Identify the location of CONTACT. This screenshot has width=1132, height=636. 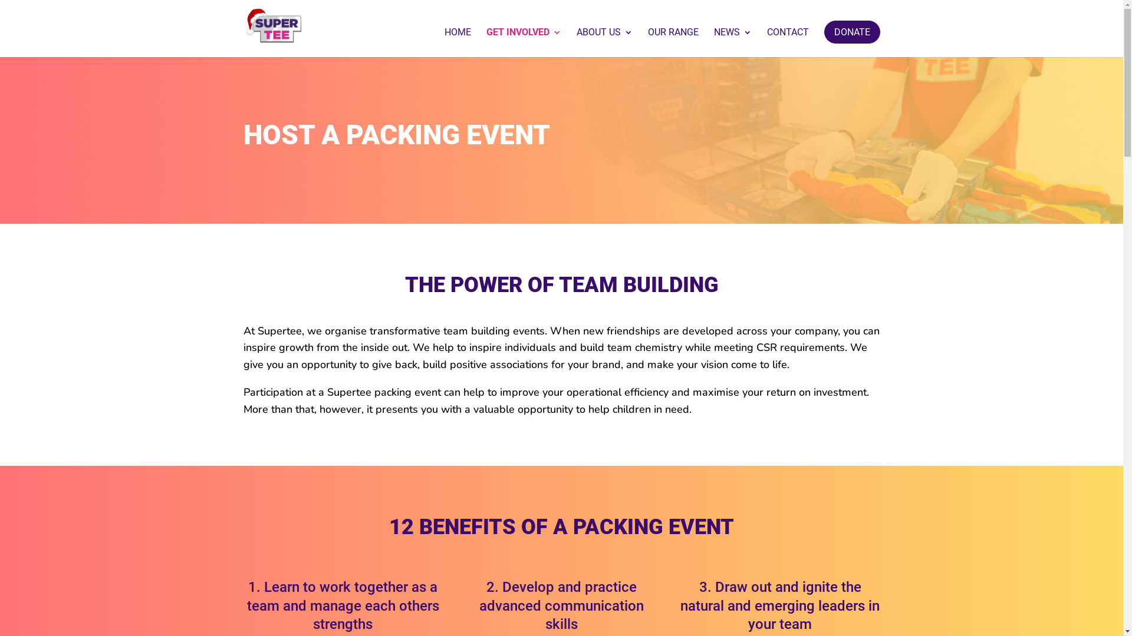
(788, 42).